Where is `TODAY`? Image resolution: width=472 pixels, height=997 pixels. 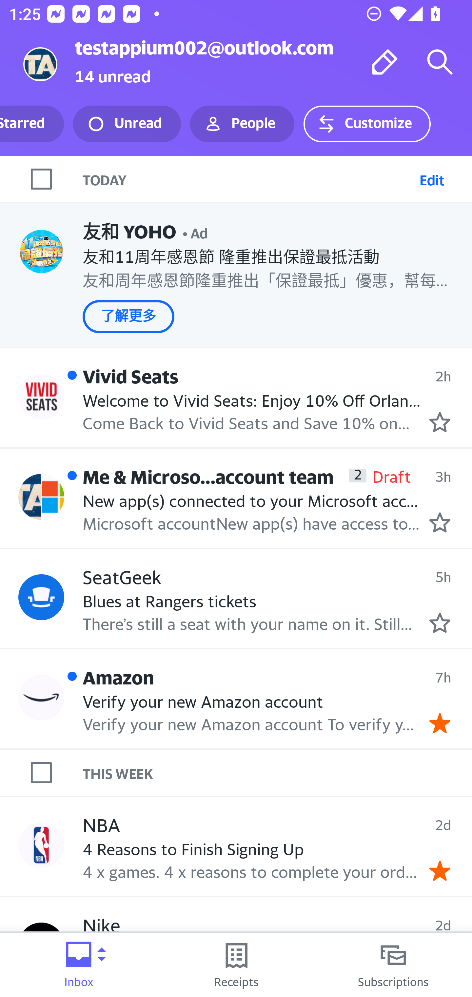 TODAY is located at coordinates (248, 179).